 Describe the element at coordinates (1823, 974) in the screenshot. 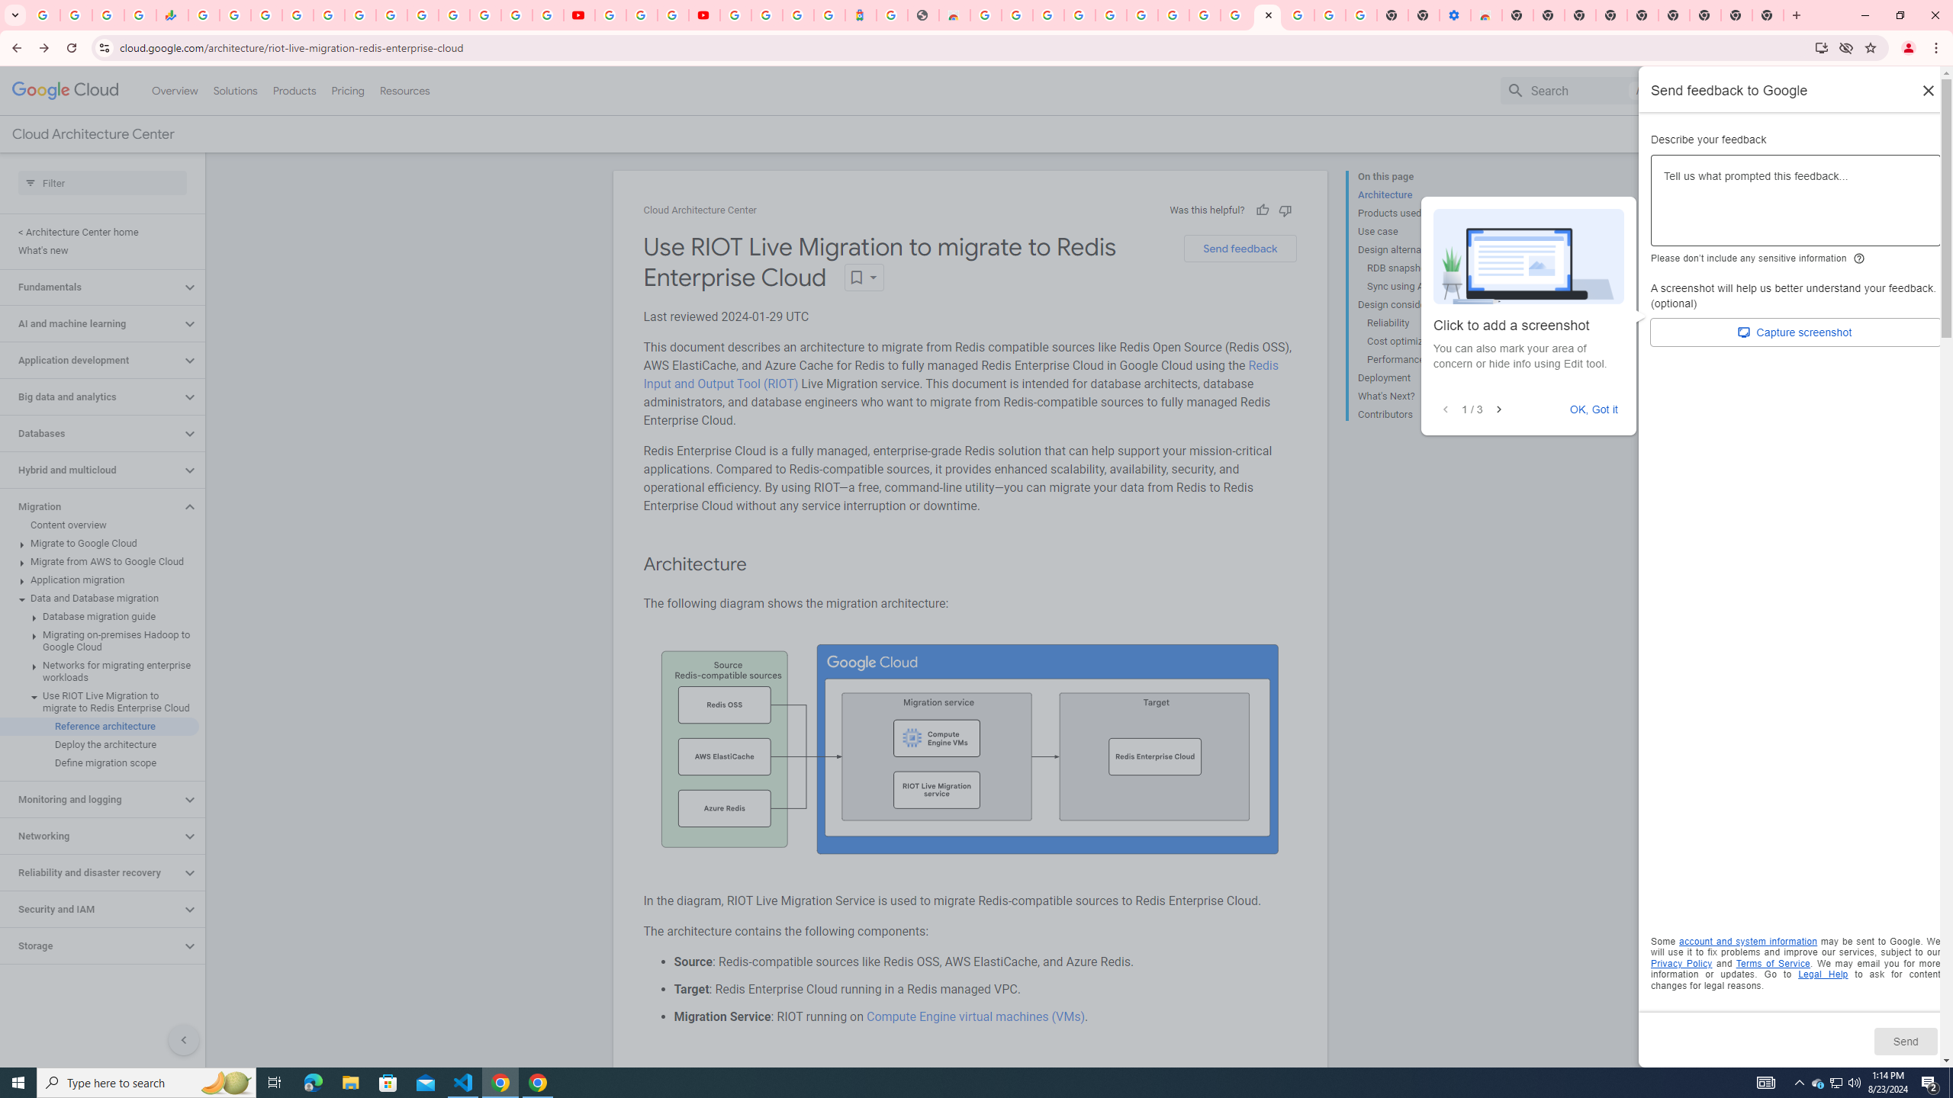

I see `Opens in a new tab. Legal Help` at that location.